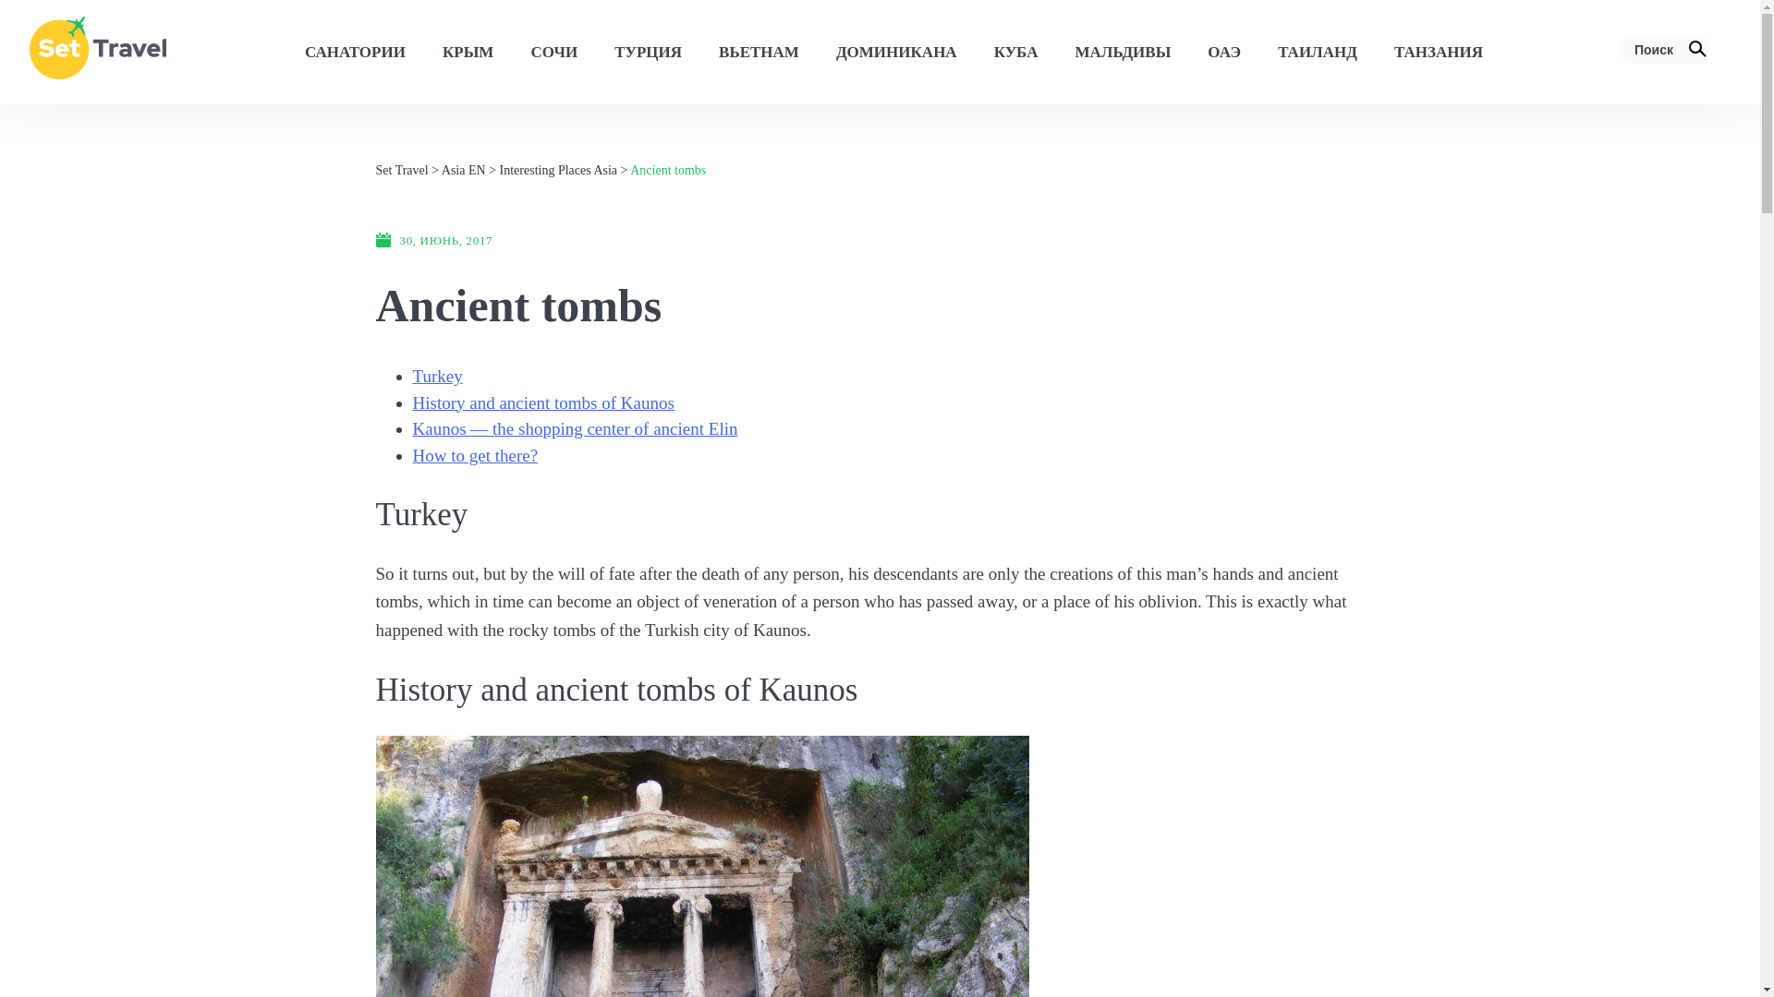  What do you see at coordinates (401, 170) in the screenshot?
I see `Set Travel` at bounding box center [401, 170].